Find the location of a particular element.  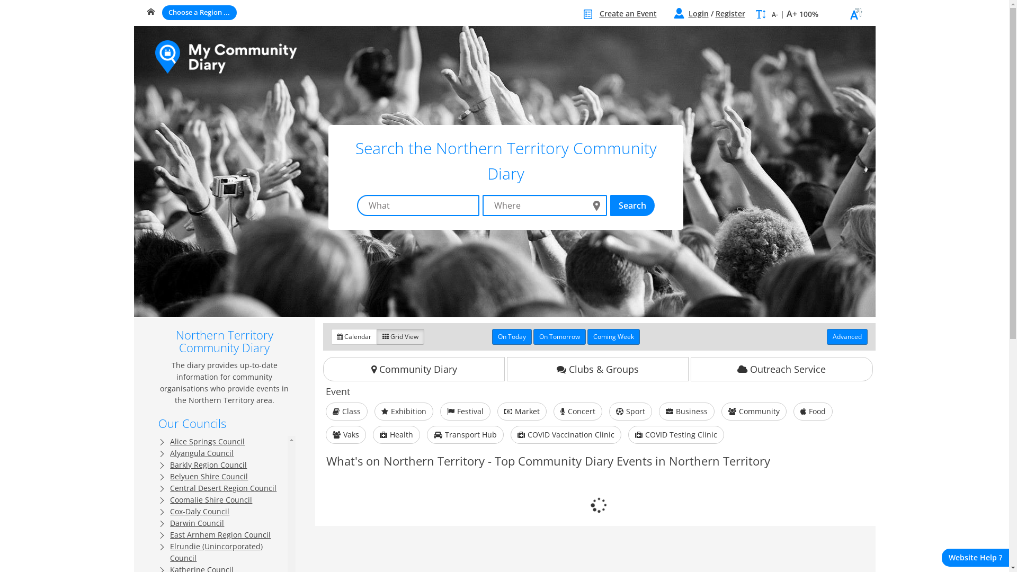

On Tomorrow is located at coordinates (559, 337).